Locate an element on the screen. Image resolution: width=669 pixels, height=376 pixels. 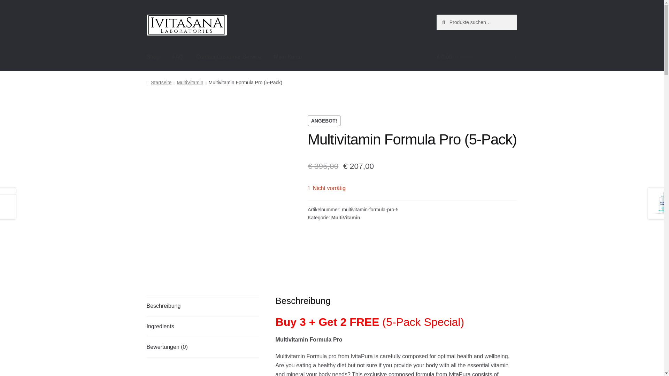
MultiVitamin is located at coordinates (346, 217).